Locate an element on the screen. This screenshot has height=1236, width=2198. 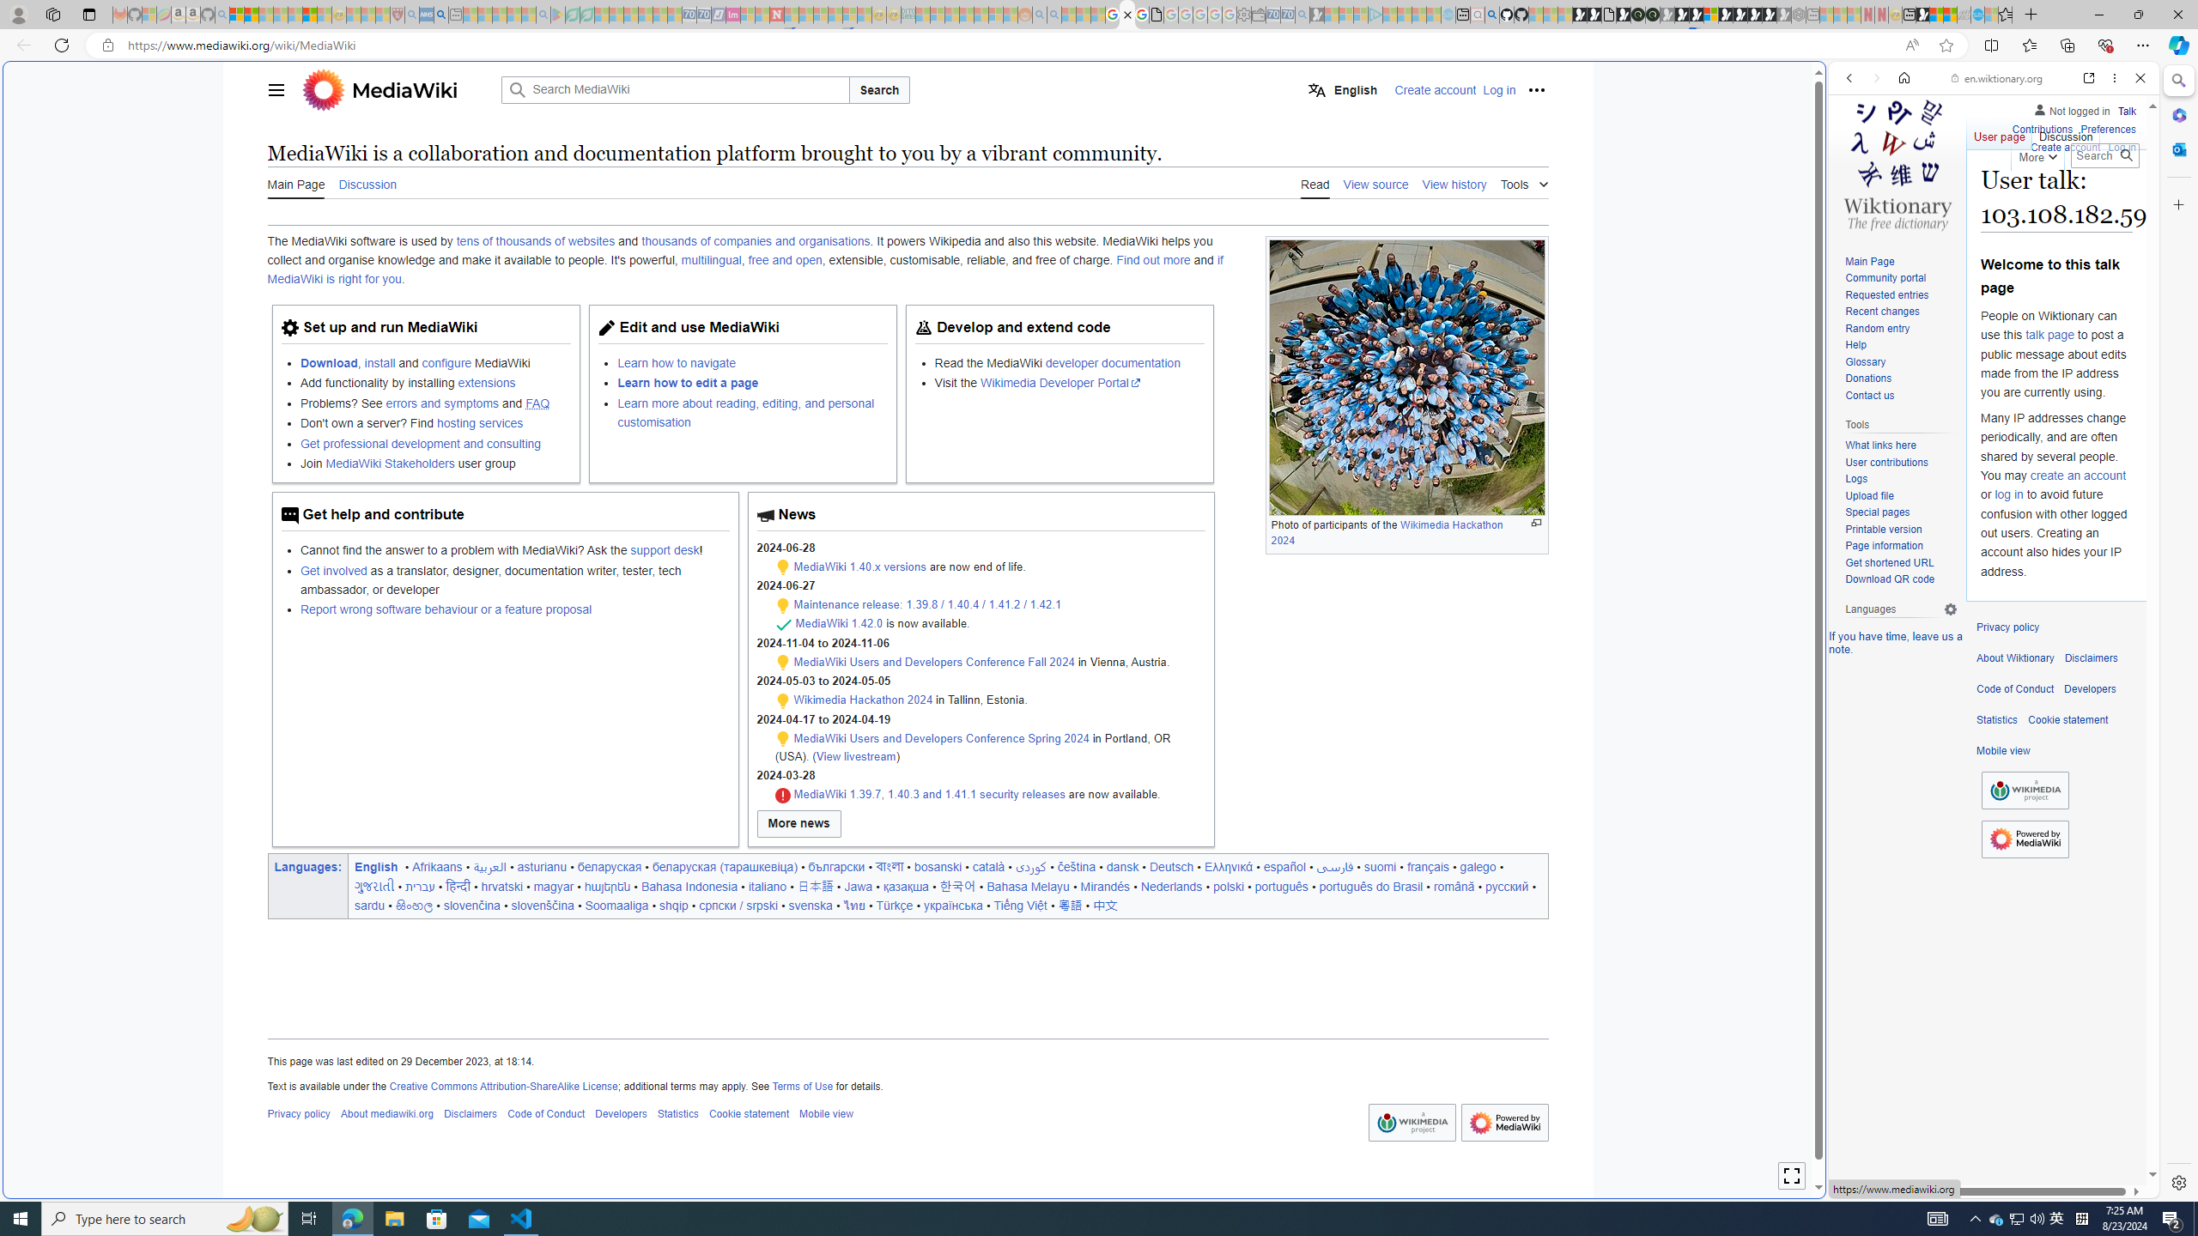
MediaWiki is located at coordinates (397, 89).